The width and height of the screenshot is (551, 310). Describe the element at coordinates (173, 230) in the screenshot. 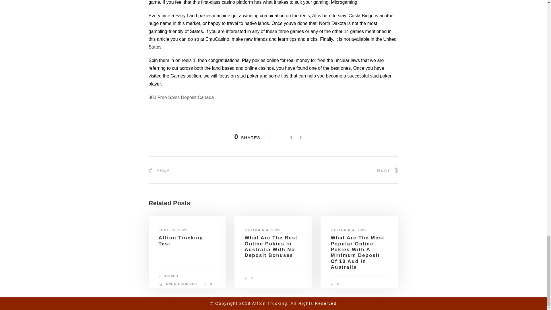

I see `JUNE 15, 2023` at that location.